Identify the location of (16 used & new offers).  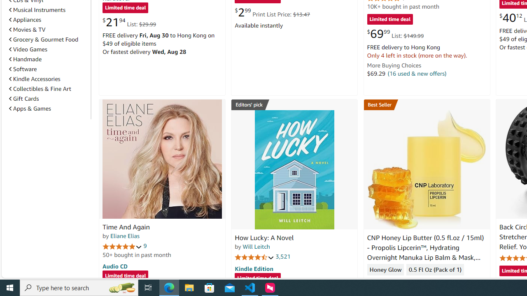
(417, 73).